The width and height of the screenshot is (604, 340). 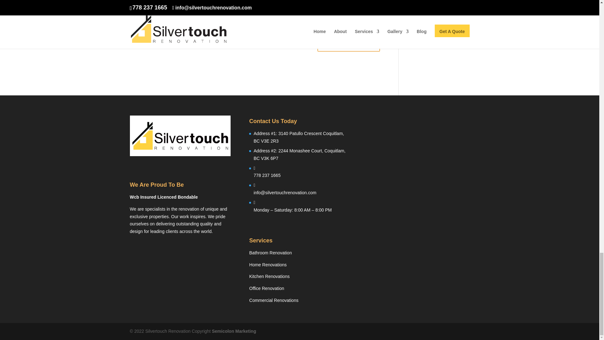 What do you see at coordinates (269, 276) in the screenshot?
I see `Kitchen Renovations` at bounding box center [269, 276].